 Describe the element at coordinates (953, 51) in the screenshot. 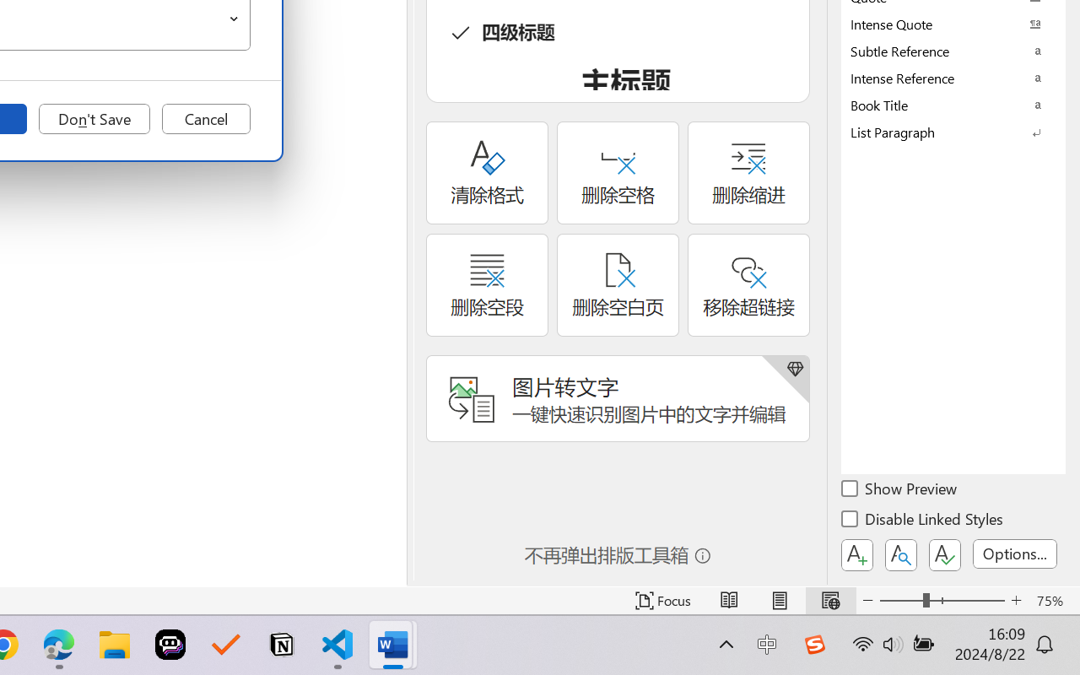

I see `Subtle Reference` at that location.